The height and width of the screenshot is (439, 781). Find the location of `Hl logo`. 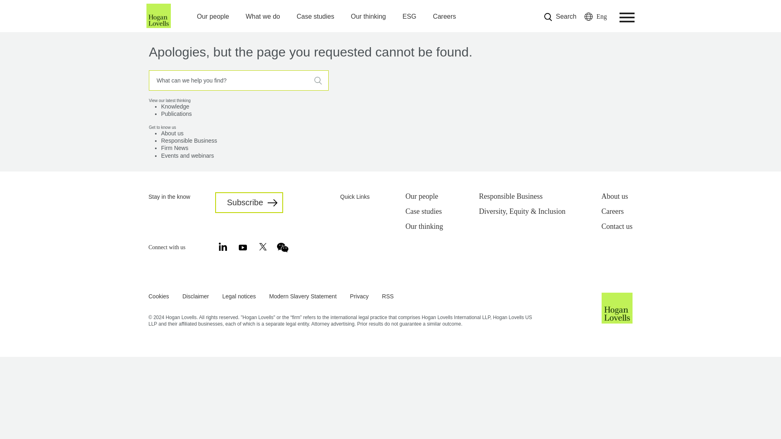

Hl logo is located at coordinates (617, 322).